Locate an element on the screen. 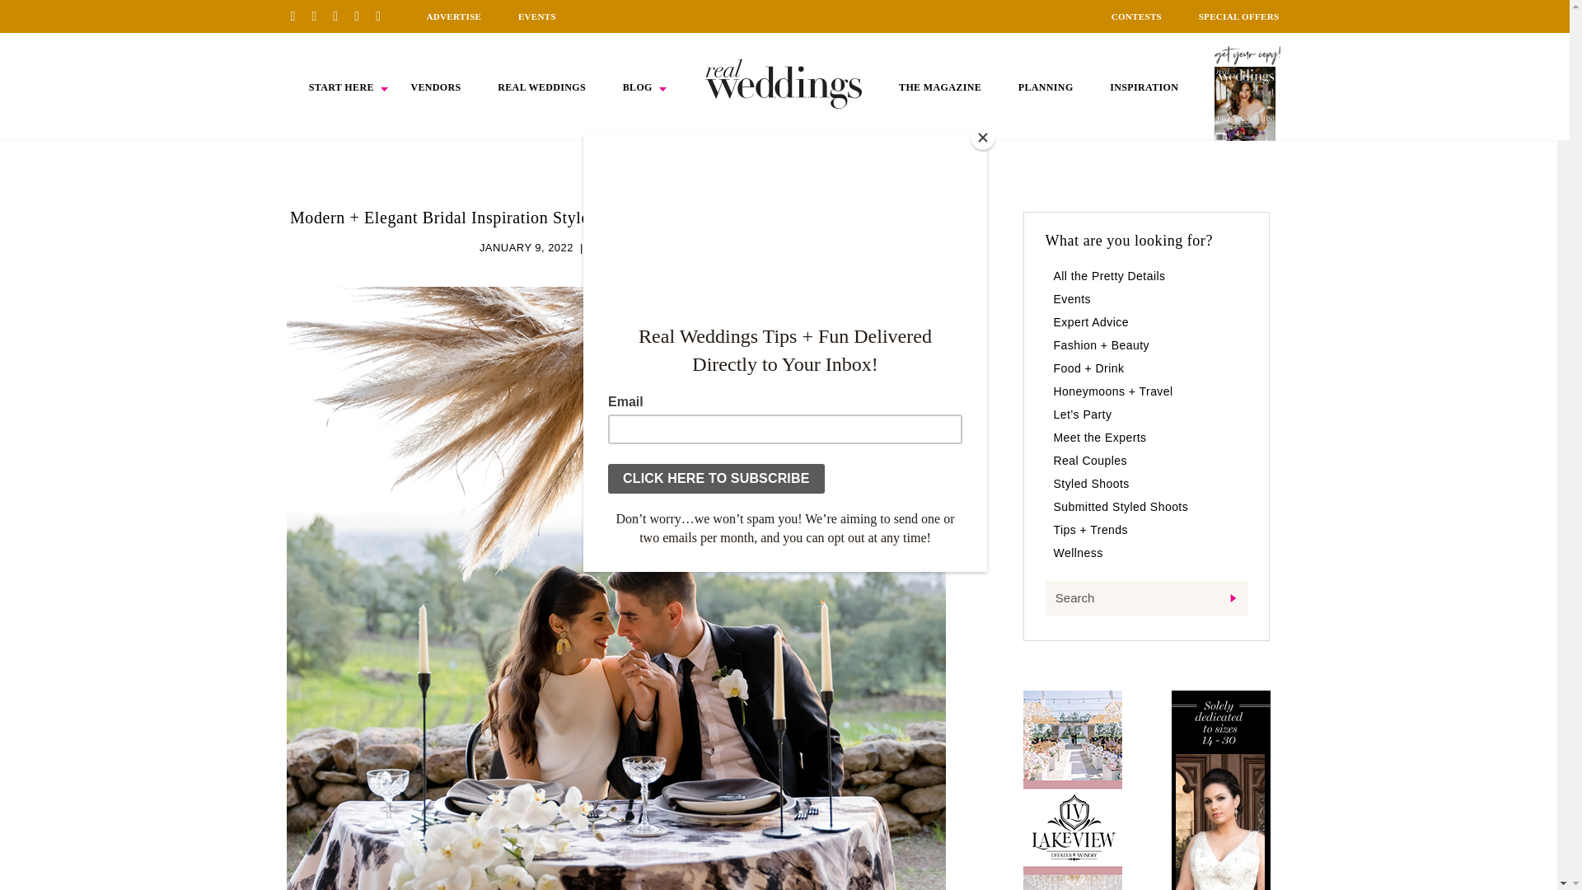  Instagram is located at coordinates (341, 16).